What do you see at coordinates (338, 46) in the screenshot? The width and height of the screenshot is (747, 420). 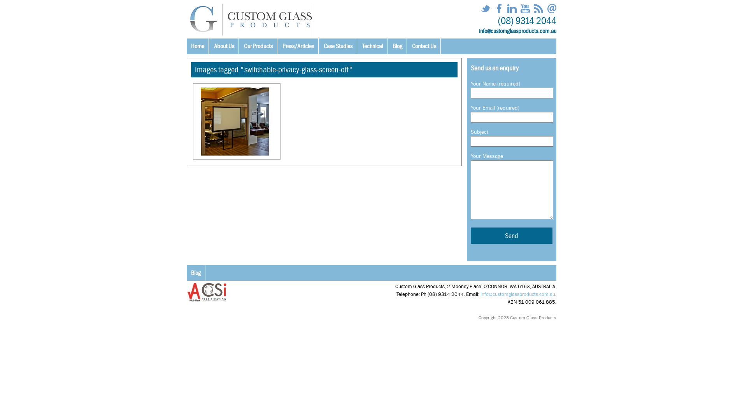 I see `Case Studies` at bounding box center [338, 46].